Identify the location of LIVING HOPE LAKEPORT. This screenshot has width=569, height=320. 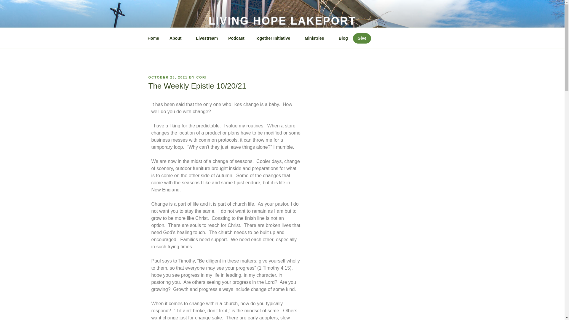
(282, 21).